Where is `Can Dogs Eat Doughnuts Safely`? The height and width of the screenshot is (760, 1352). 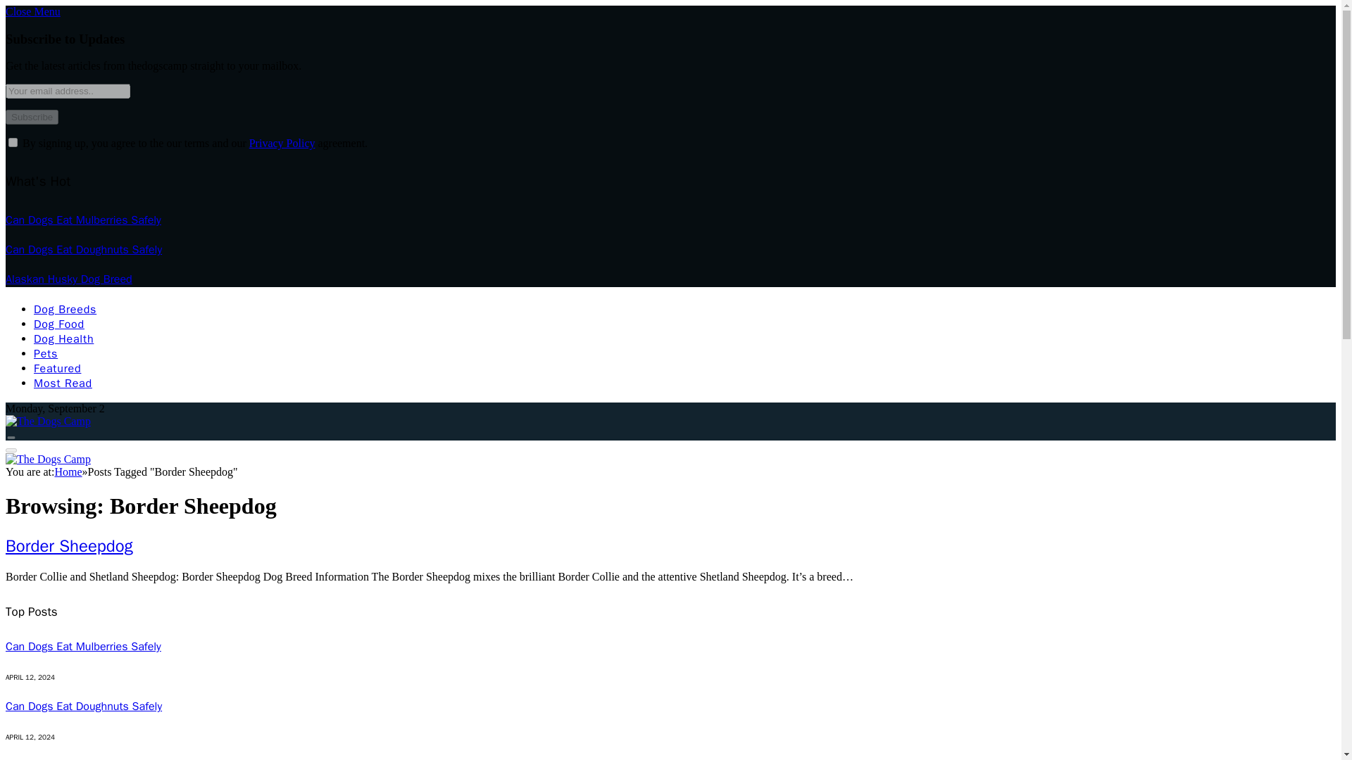 Can Dogs Eat Doughnuts Safely is located at coordinates (83, 707).